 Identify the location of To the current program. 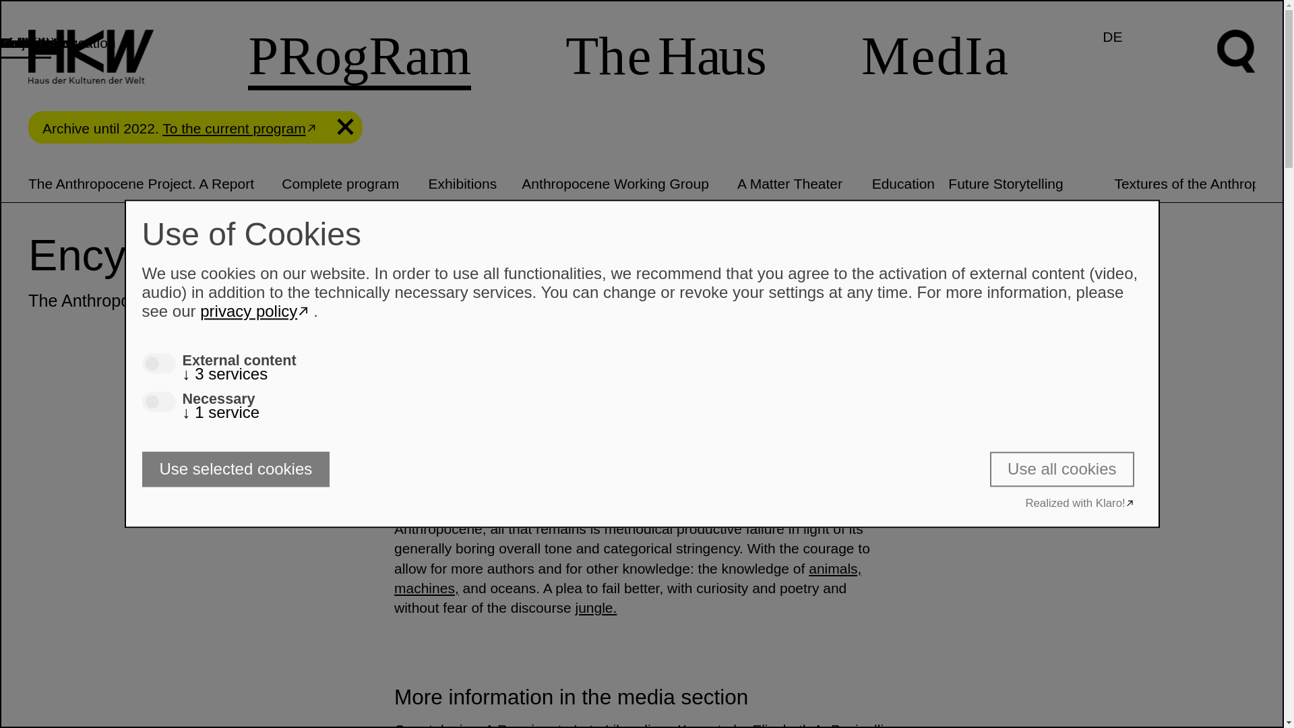
(241, 128).